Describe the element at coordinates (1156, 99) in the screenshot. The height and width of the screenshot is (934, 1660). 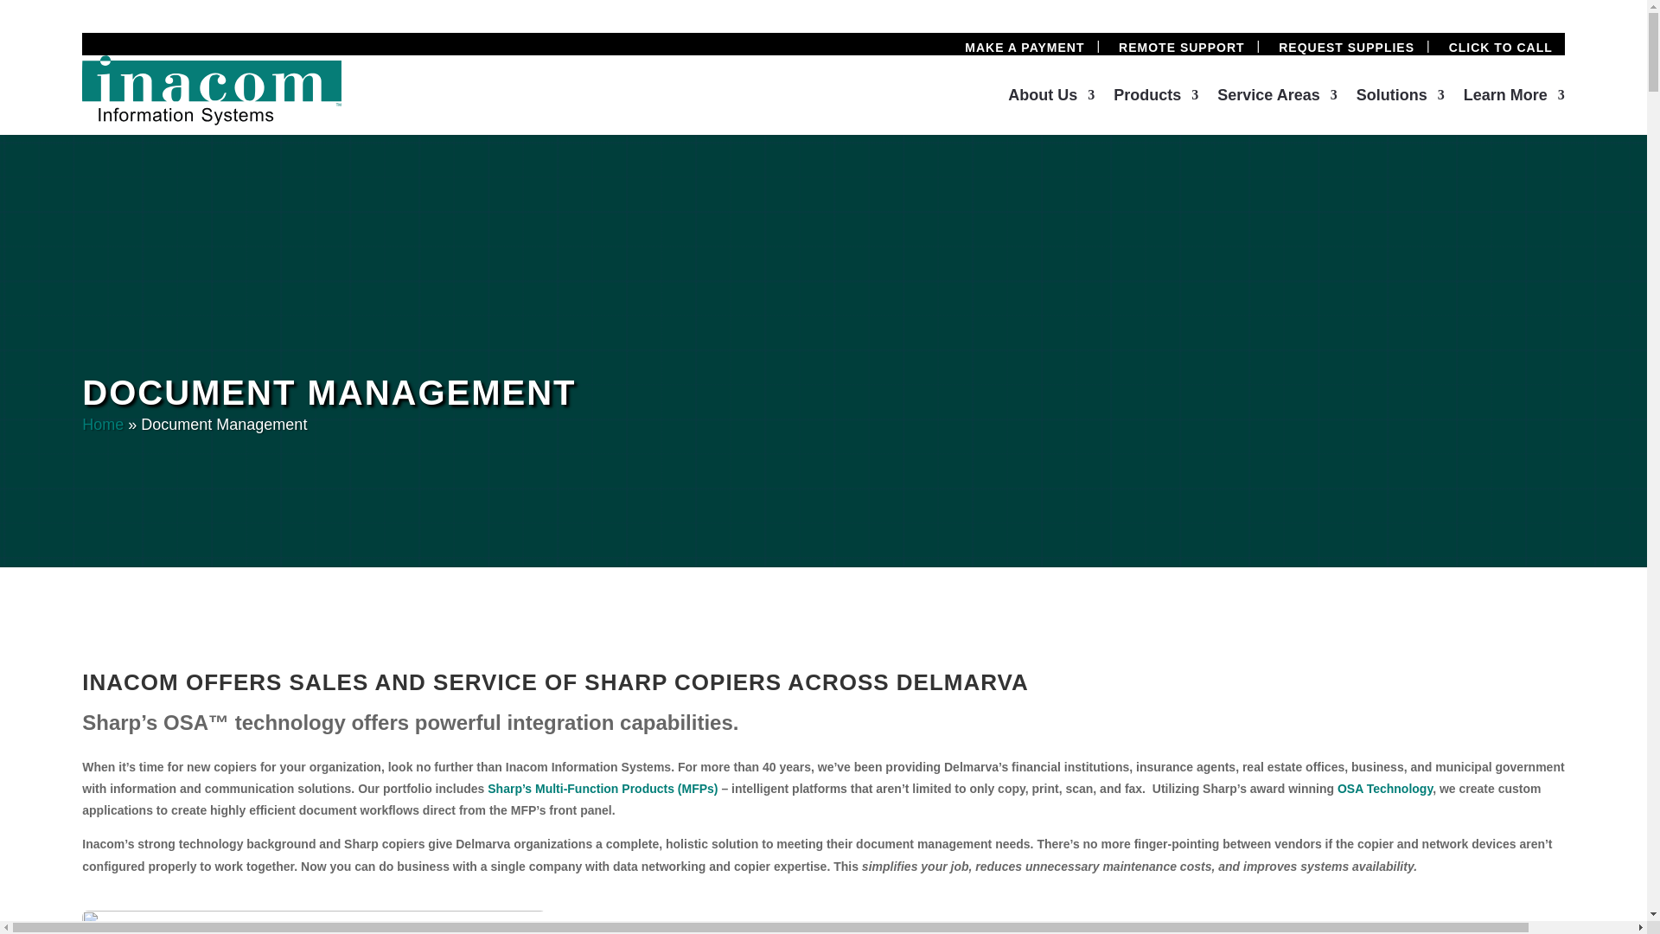
I see `Products` at that location.